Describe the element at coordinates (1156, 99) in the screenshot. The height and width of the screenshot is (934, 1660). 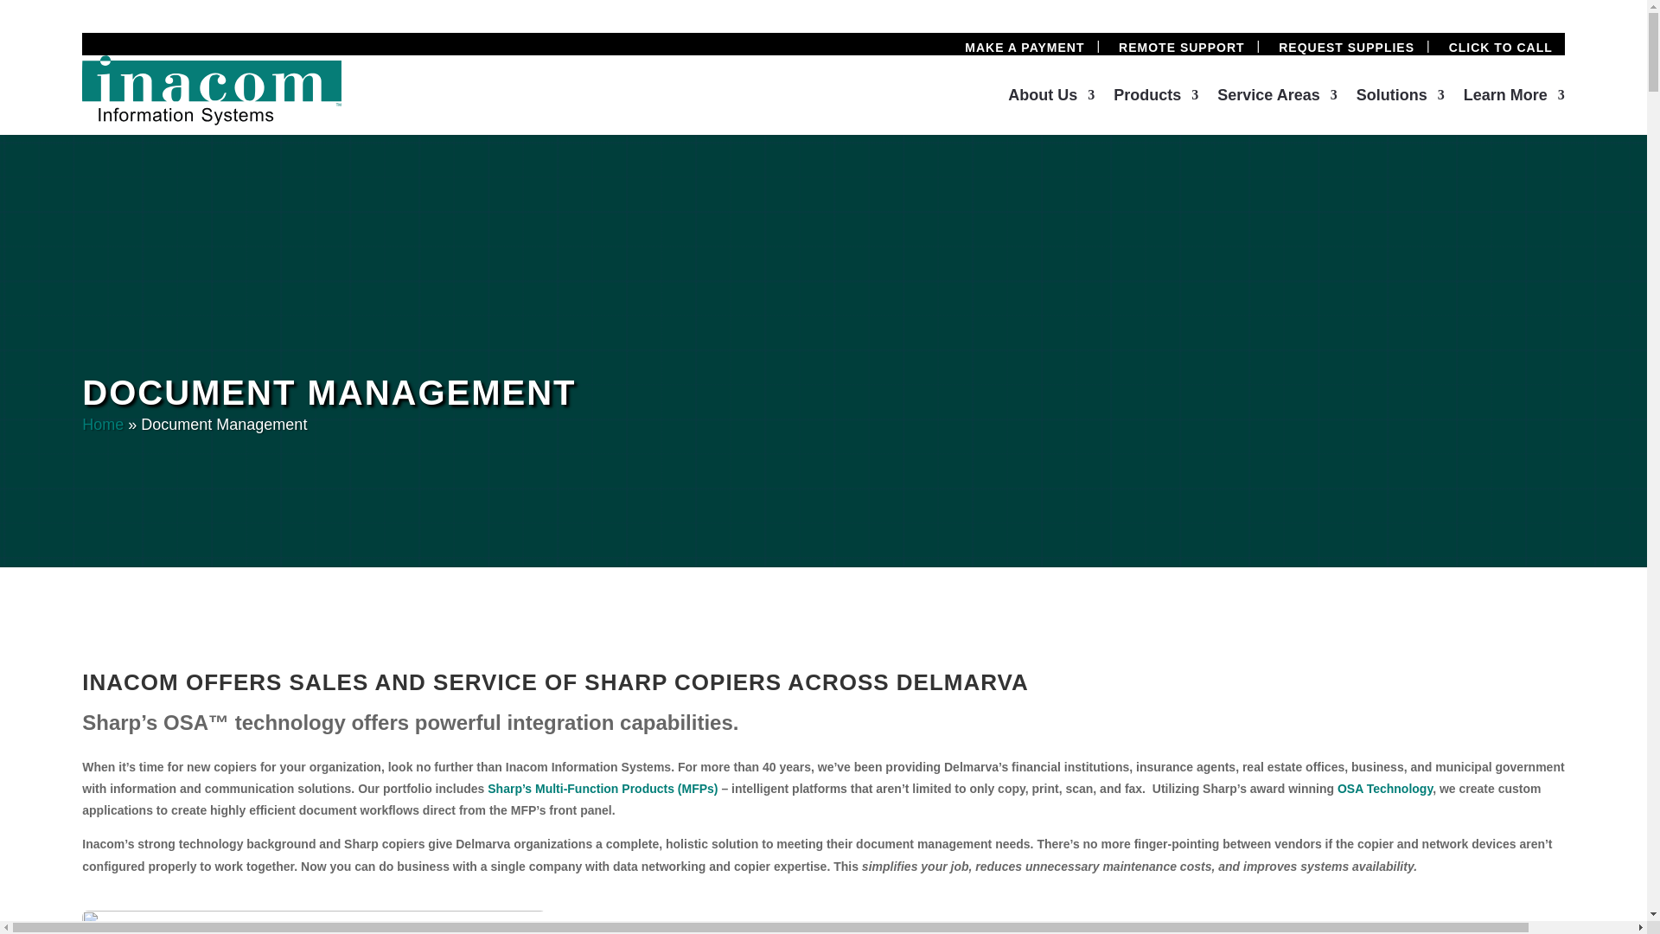
I see `Products` at that location.